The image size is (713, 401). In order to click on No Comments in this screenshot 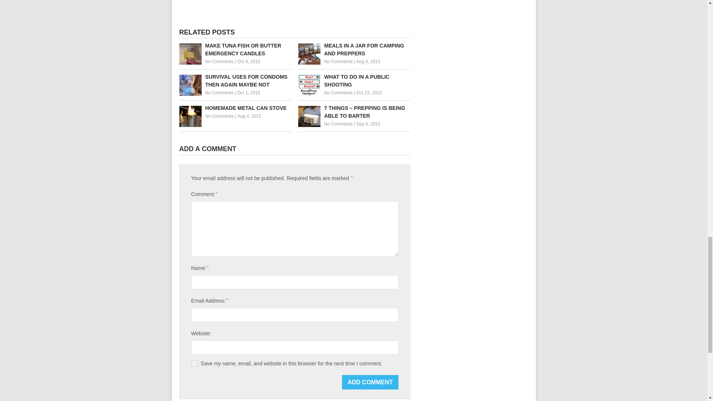, I will do `click(339, 124)`.